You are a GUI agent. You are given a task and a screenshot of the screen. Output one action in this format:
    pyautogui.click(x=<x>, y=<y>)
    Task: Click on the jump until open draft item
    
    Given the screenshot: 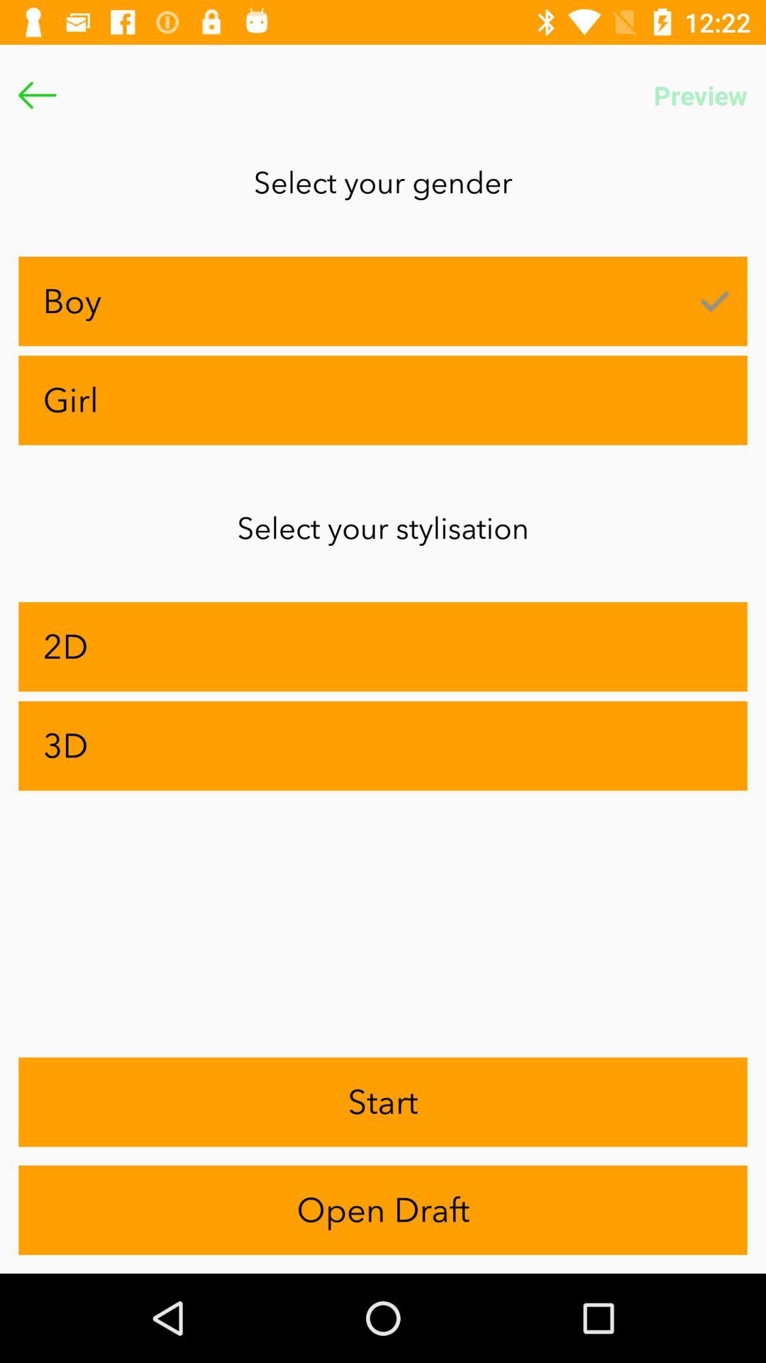 What is the action you would take?
    pyautogui.click(x=383, y=1210)
    